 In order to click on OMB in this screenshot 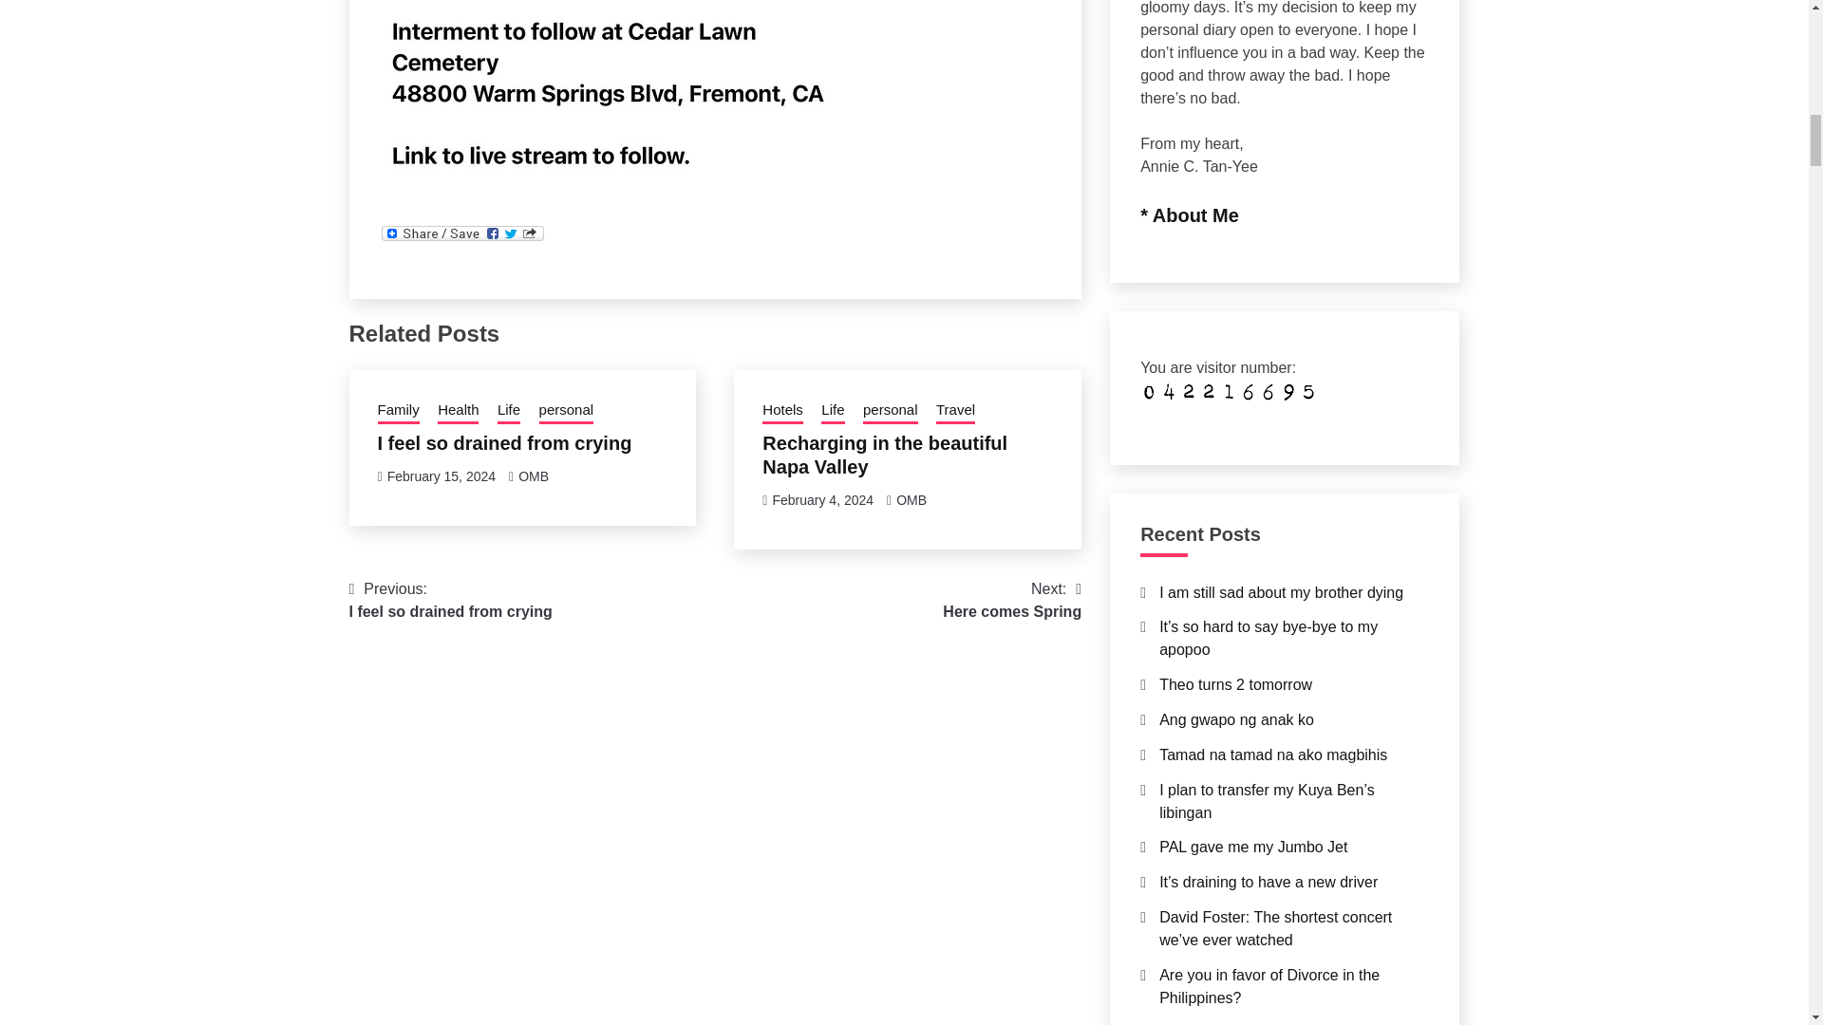, I will do `click(450, 600)`.